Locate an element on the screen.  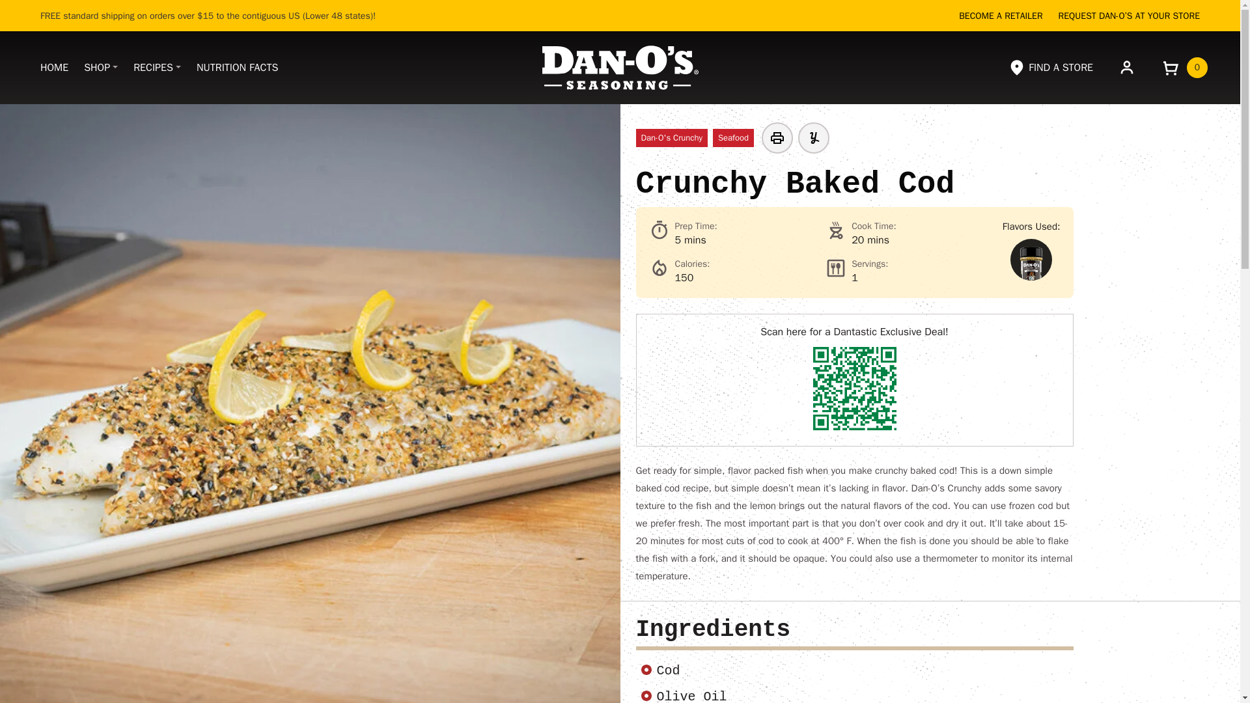
HOME is located at coordinates (54, 68).